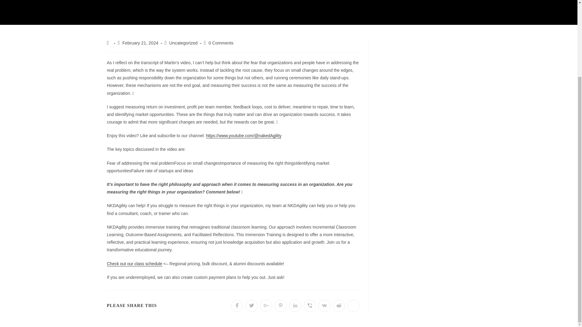 The width and height of the screenshot is (582, 327). Describe the element at coordinates (221, 43) in the screenshot. I see `0 Comments` at that location.